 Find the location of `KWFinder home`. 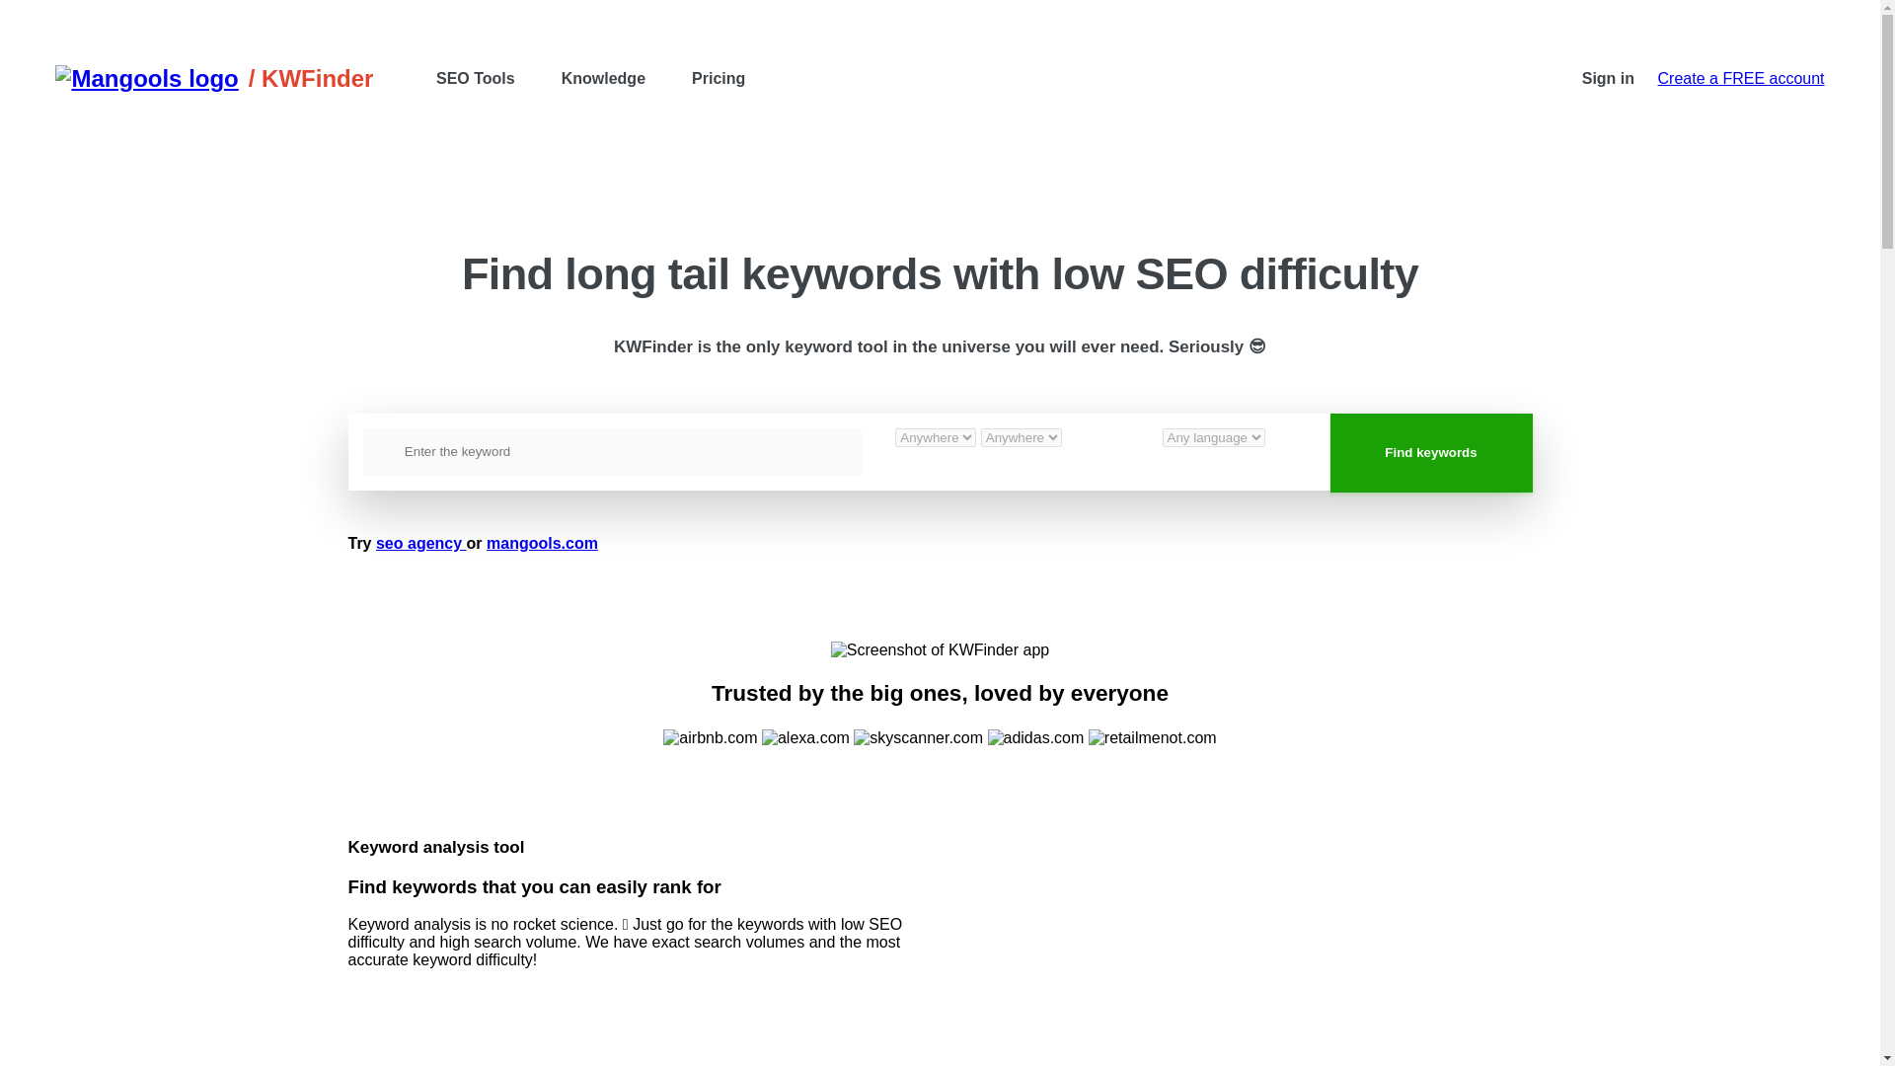

KWFinder home is located at coordinates (310, 78).